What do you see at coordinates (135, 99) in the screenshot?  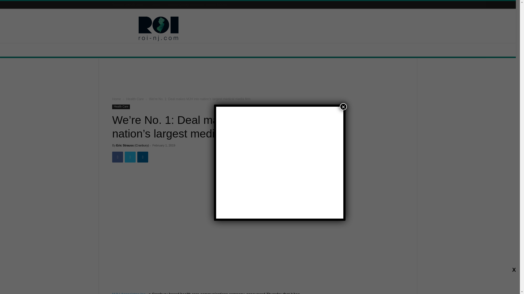 I see `View all posts in Health Care` at bounding box center [135, 99].